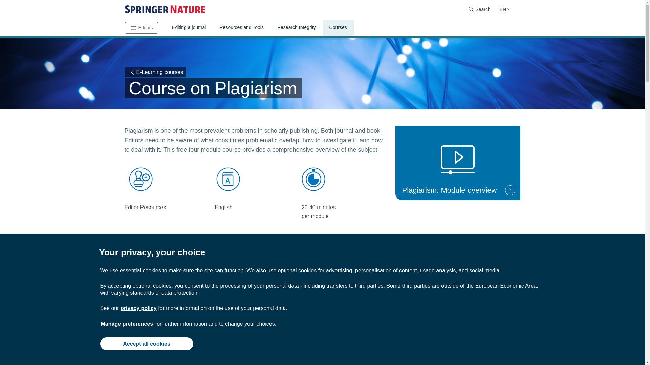 This screenshot has width=650, height=365. Describe the element at coordinates (146, 343) in the screenshot. I see `Accept all cookies` at that location.